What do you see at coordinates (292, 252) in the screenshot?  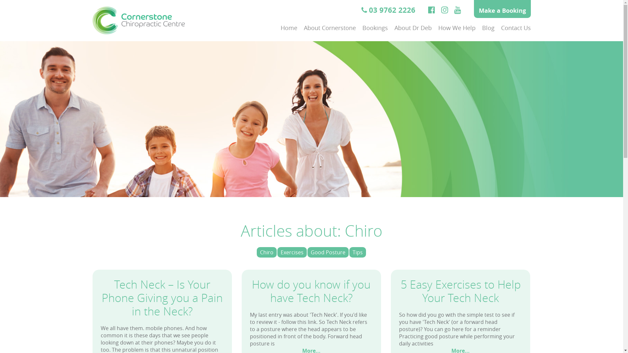 I see `Exercises` at bounding box center [292, 252].